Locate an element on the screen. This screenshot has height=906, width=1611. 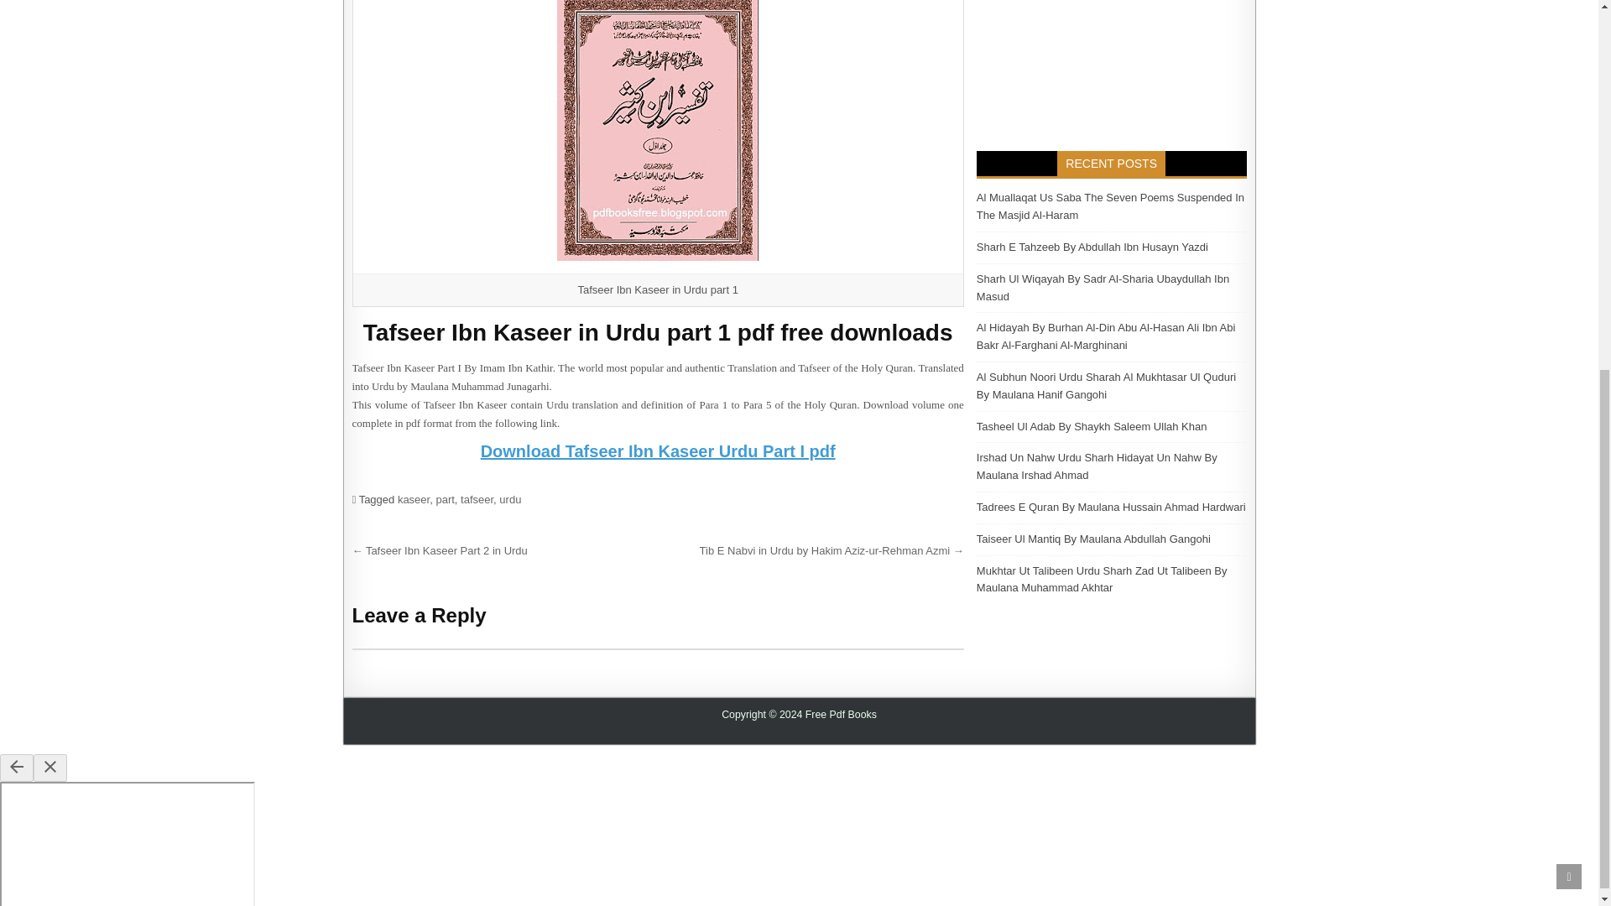
part is located at coordinates (445, 498).